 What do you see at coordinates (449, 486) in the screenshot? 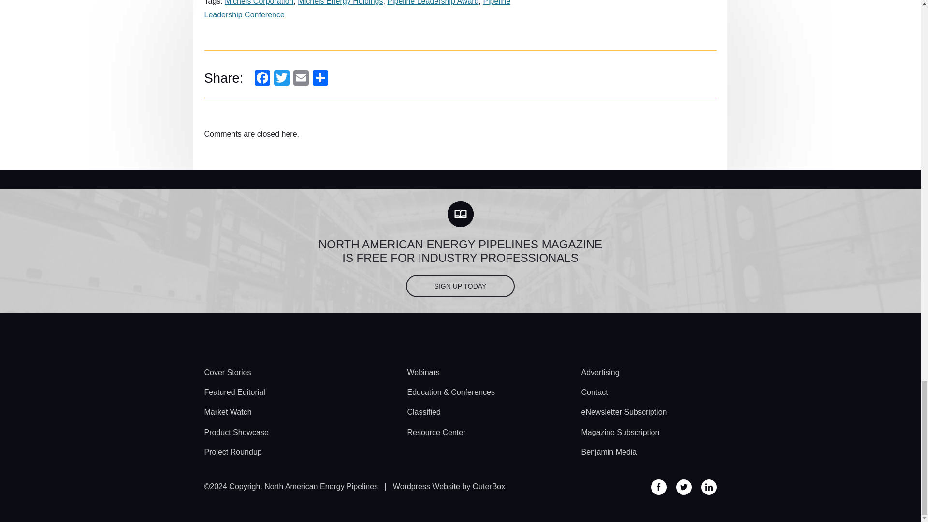
I see `Outerbox` at bounding box center [449, 486].